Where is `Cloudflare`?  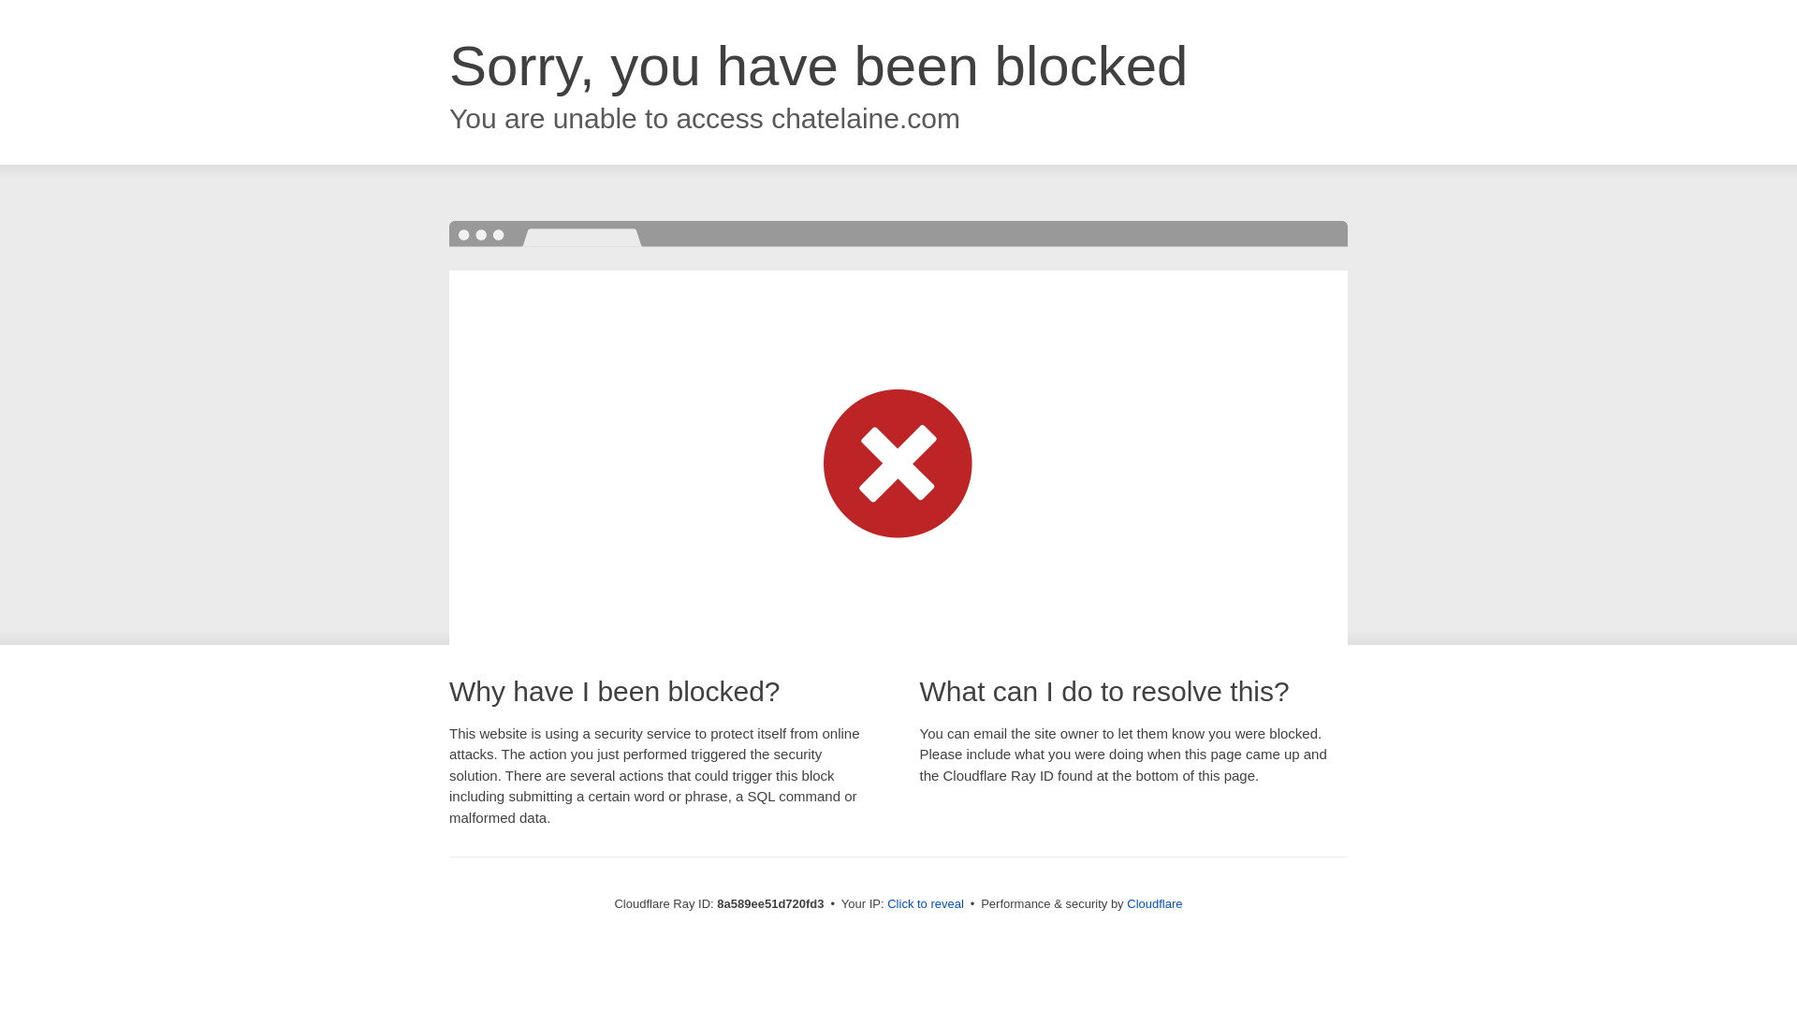
Cloudflare is located at coordinates (1154, 903).